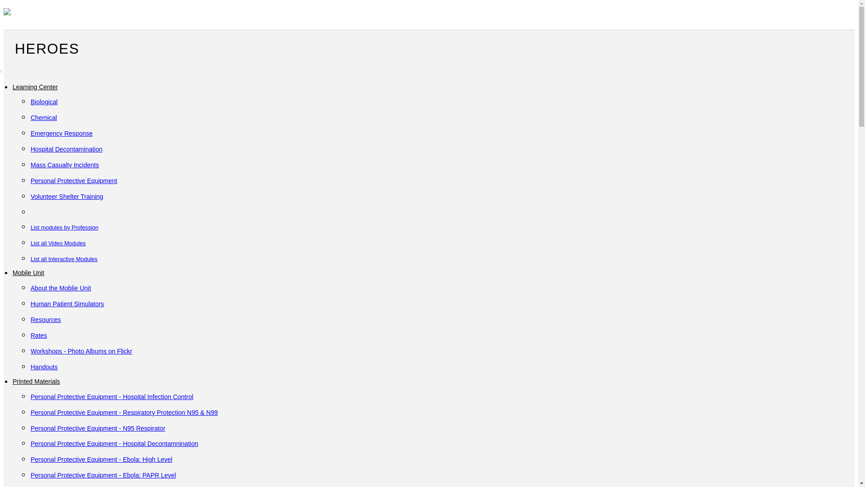  Describe the element at coordinates (28, 273) in the screenshot. I see `Mobile Unit` at that location.